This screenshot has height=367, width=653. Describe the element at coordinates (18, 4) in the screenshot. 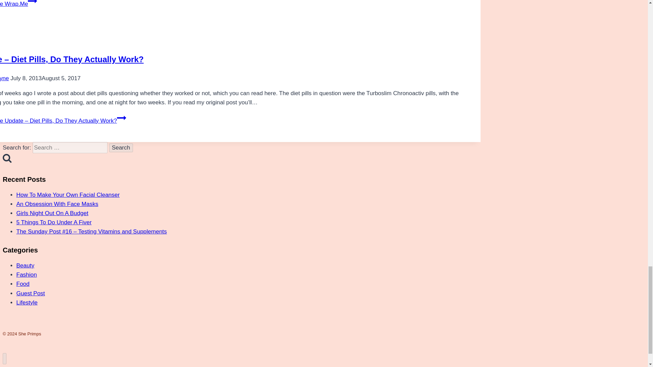

I see `Read More Wrap.Me` at that location.